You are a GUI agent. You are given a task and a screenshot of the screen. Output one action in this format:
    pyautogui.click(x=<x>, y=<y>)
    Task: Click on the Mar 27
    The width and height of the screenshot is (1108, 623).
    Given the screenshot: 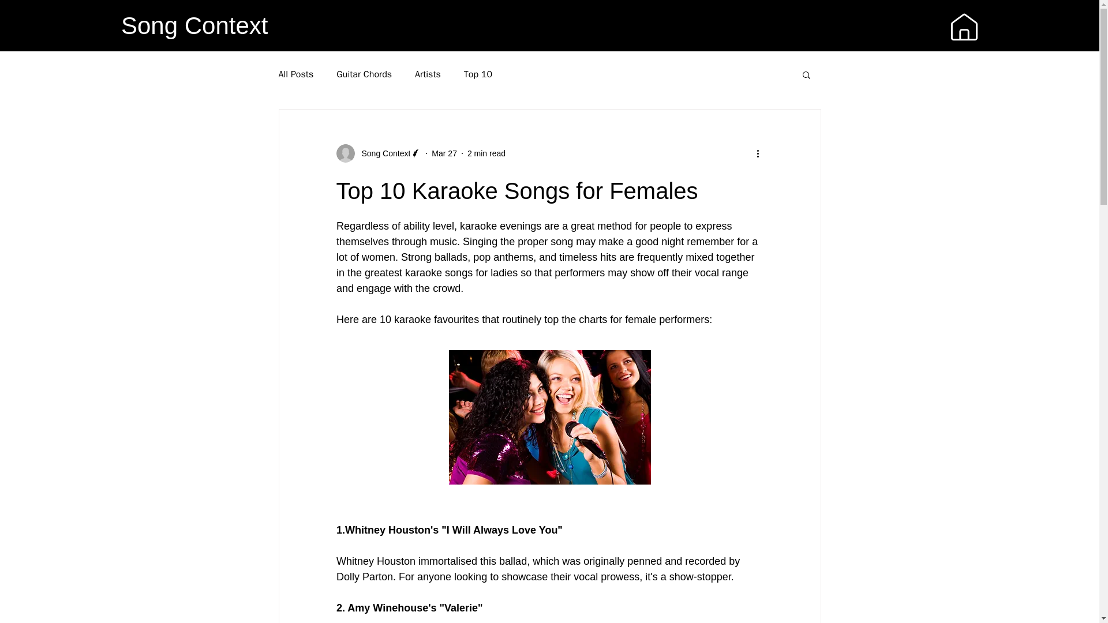 What is the action you would take?
    pyautogui.click(x=444, y=153)
    